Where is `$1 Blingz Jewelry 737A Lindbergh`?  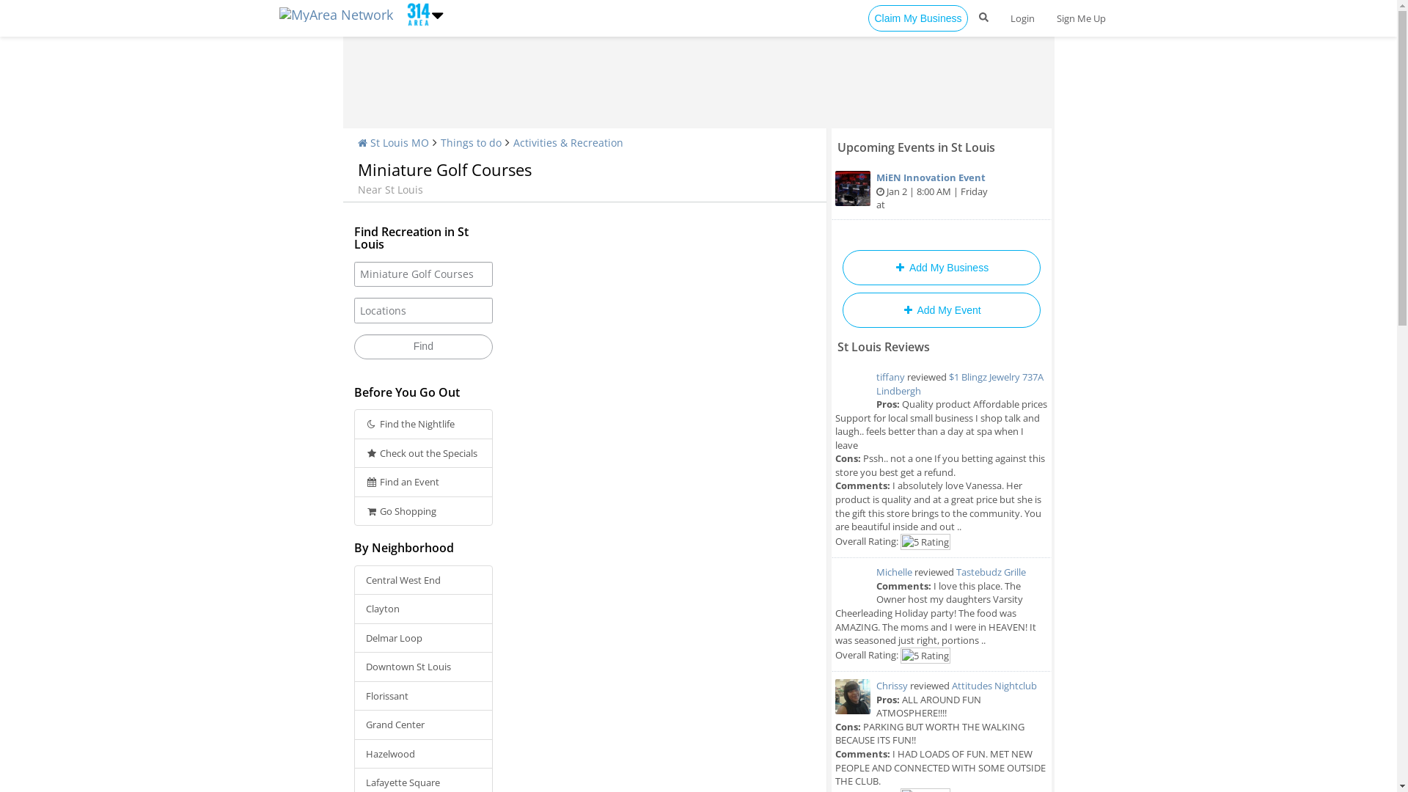
$1 Blingz Jewelry 737A Lindbergh is located at coordinates (959, 384).